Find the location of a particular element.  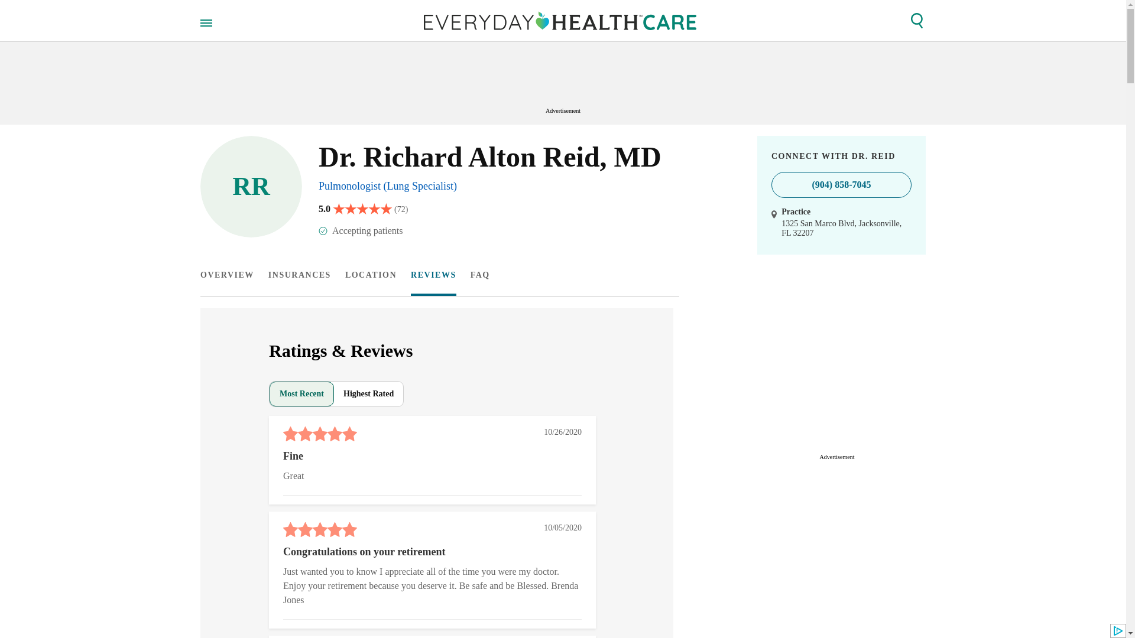

LOCATION is located at coordinates (370, 275).